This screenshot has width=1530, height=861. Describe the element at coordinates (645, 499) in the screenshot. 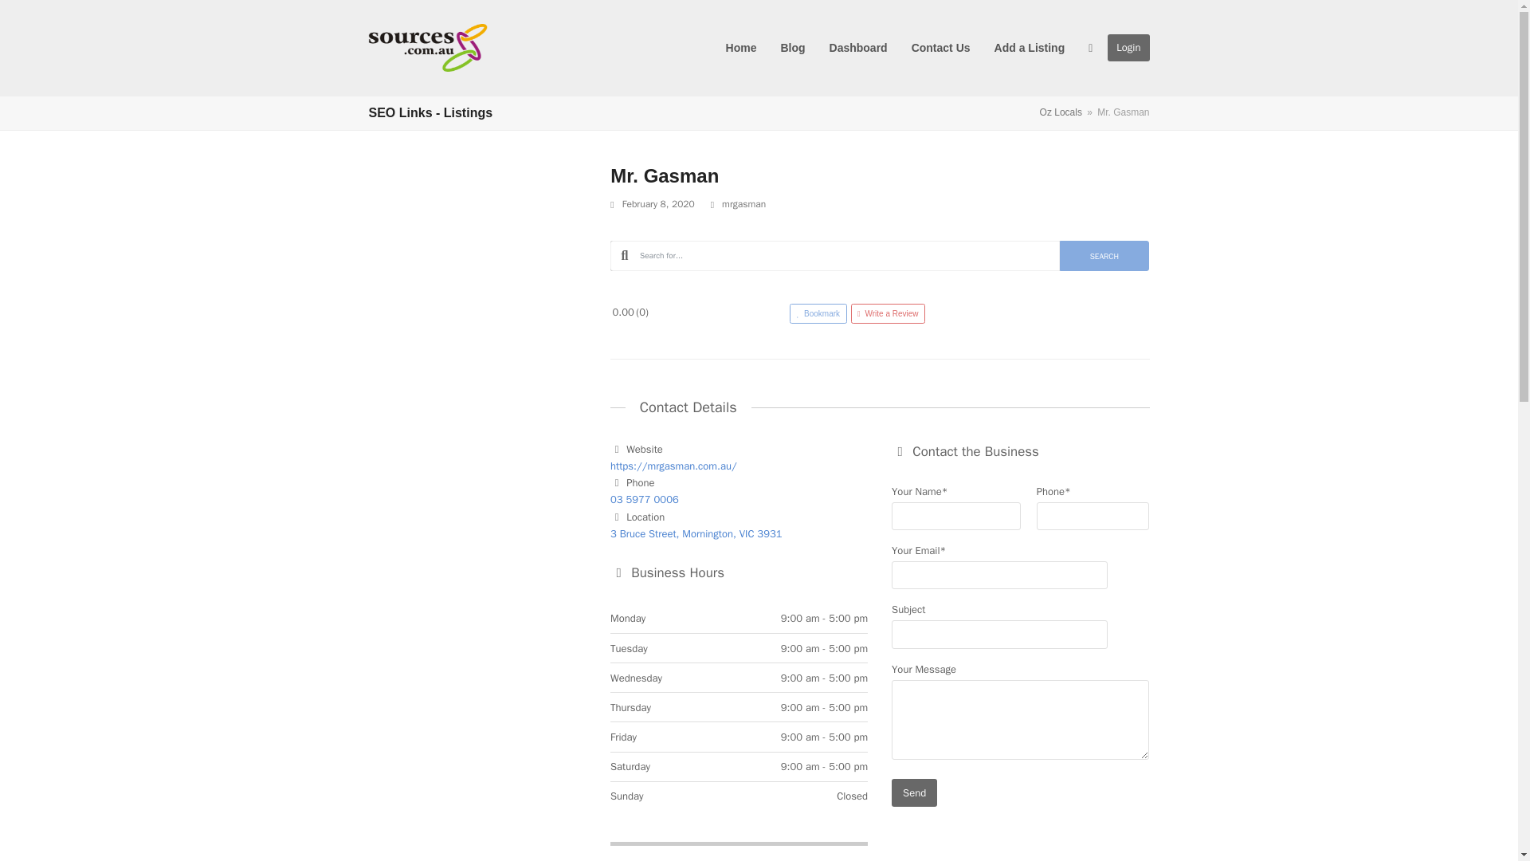

I see `03 5977 0006` at that location.